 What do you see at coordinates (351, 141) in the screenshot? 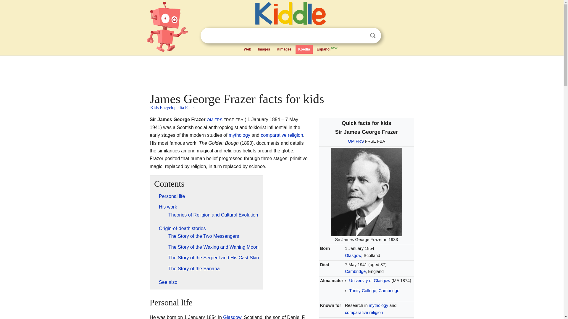
I see `OM` at bounding box center [351, 141].